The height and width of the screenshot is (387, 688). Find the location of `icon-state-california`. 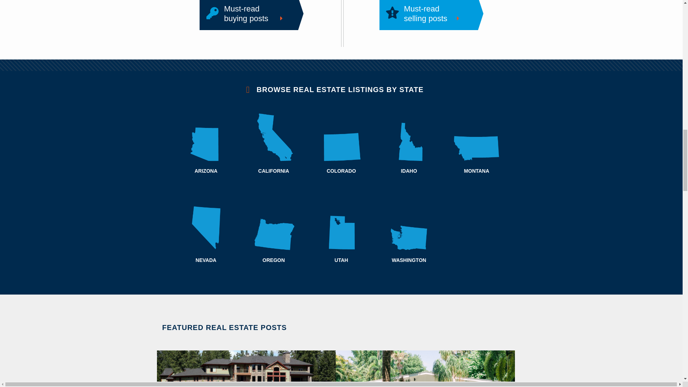

icon-state-california is located at coordinates (273, 137).